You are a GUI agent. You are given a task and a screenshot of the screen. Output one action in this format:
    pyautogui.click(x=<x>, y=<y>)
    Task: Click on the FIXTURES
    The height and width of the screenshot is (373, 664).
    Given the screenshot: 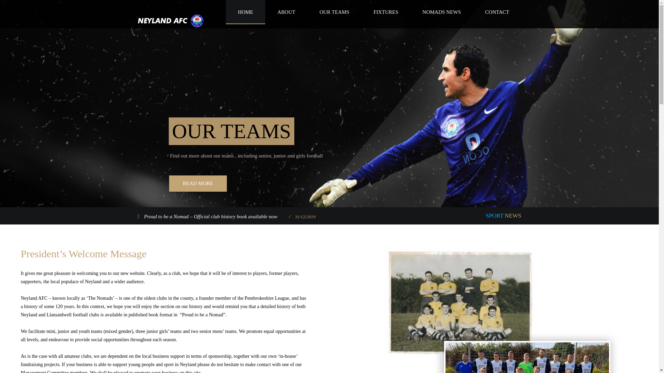 What is the action you would take?
    pyautogui.click(x=386, y=12)
    